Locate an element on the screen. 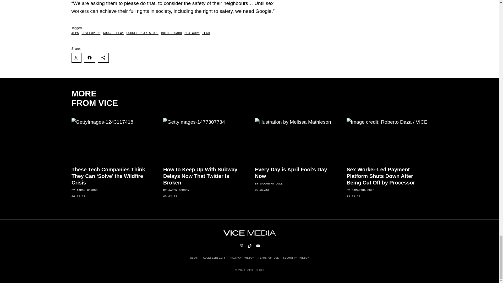 The image size is (503, 283). Posts by Aaron Gordon is located at coordinates (178, 190).